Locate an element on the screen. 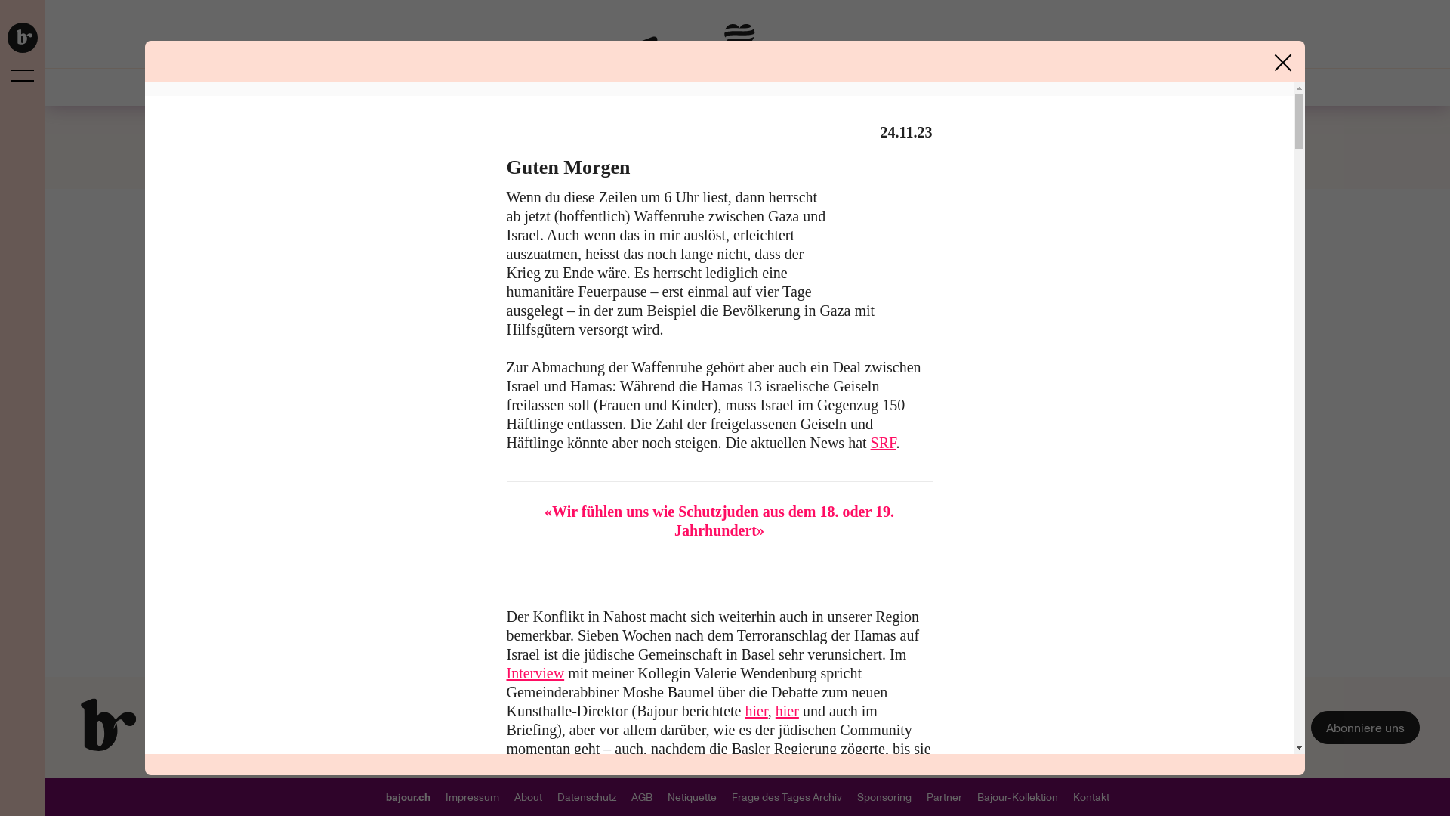 This screenshot has height=816, width=1450. Sponsoring is located at coordinates (884, 797).